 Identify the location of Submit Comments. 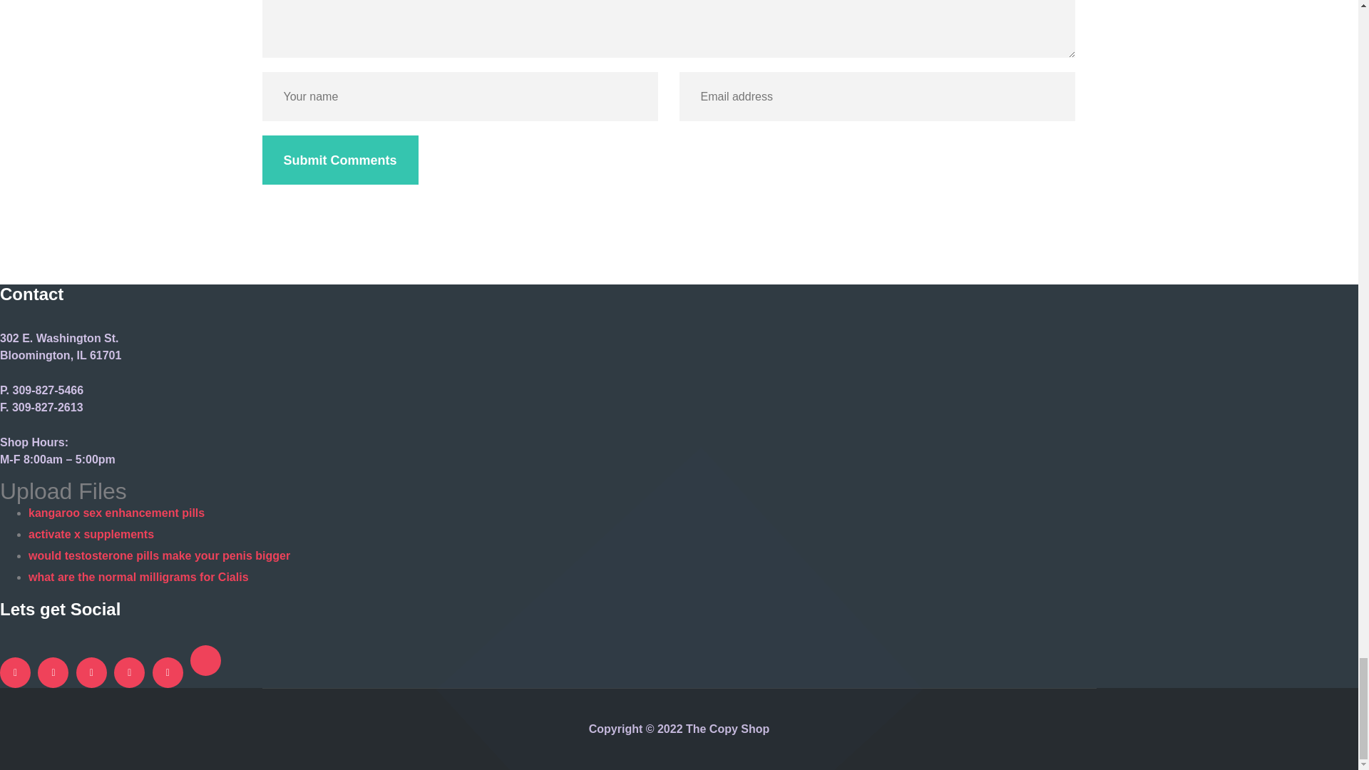
(341, 160).